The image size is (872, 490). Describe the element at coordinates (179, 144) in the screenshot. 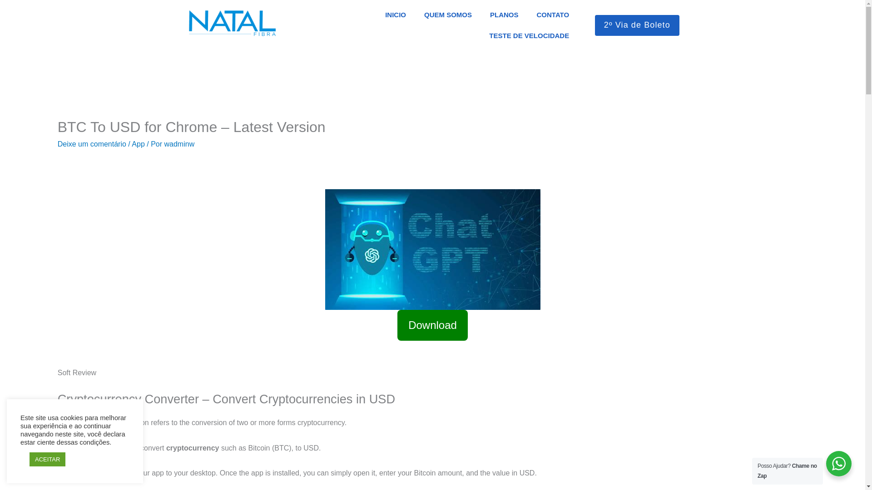

I see `wadminw` at that location.